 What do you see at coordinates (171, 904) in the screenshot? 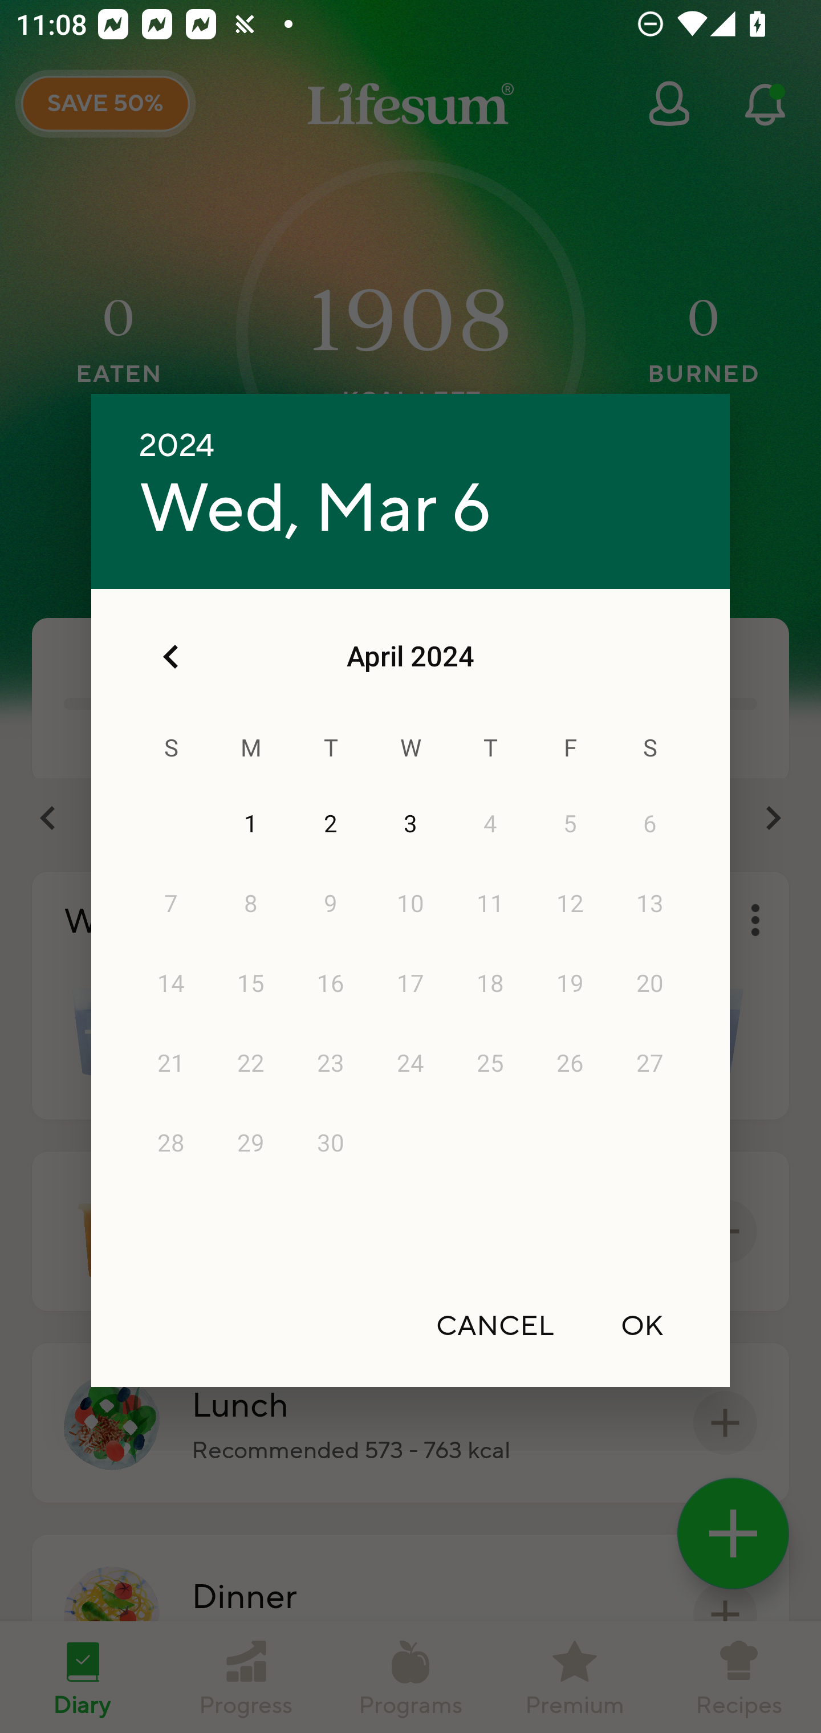
I see `7 07 April 2024` at bounding box center [171, 904].